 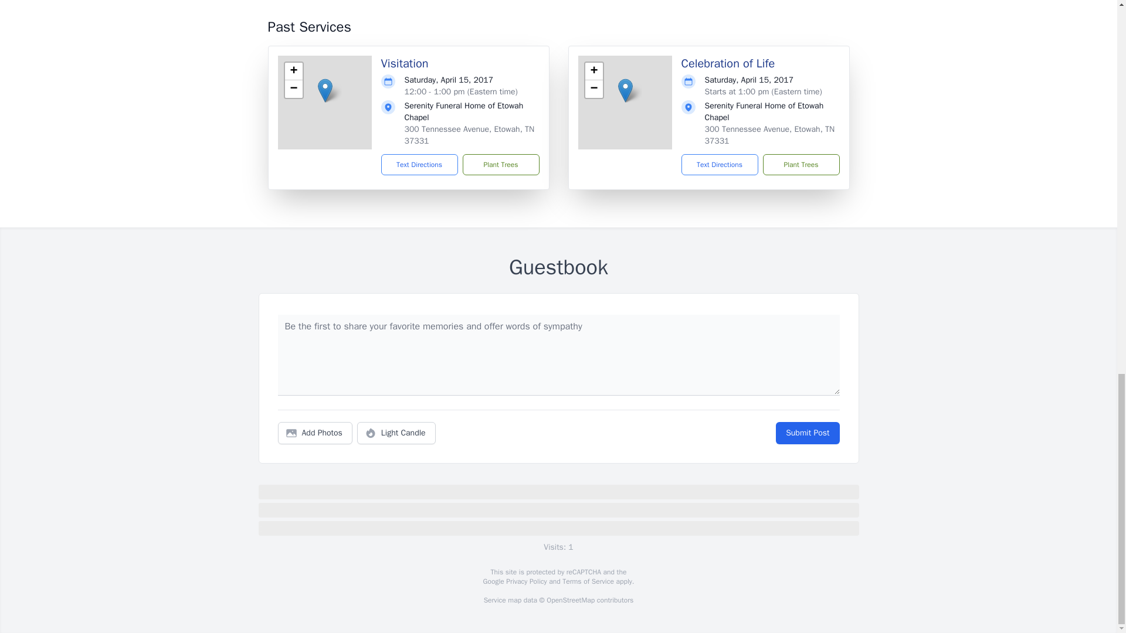 I want to click on 300 Tennessee Avenue, Etowah, TN 37331, so click(x=469, y=135).